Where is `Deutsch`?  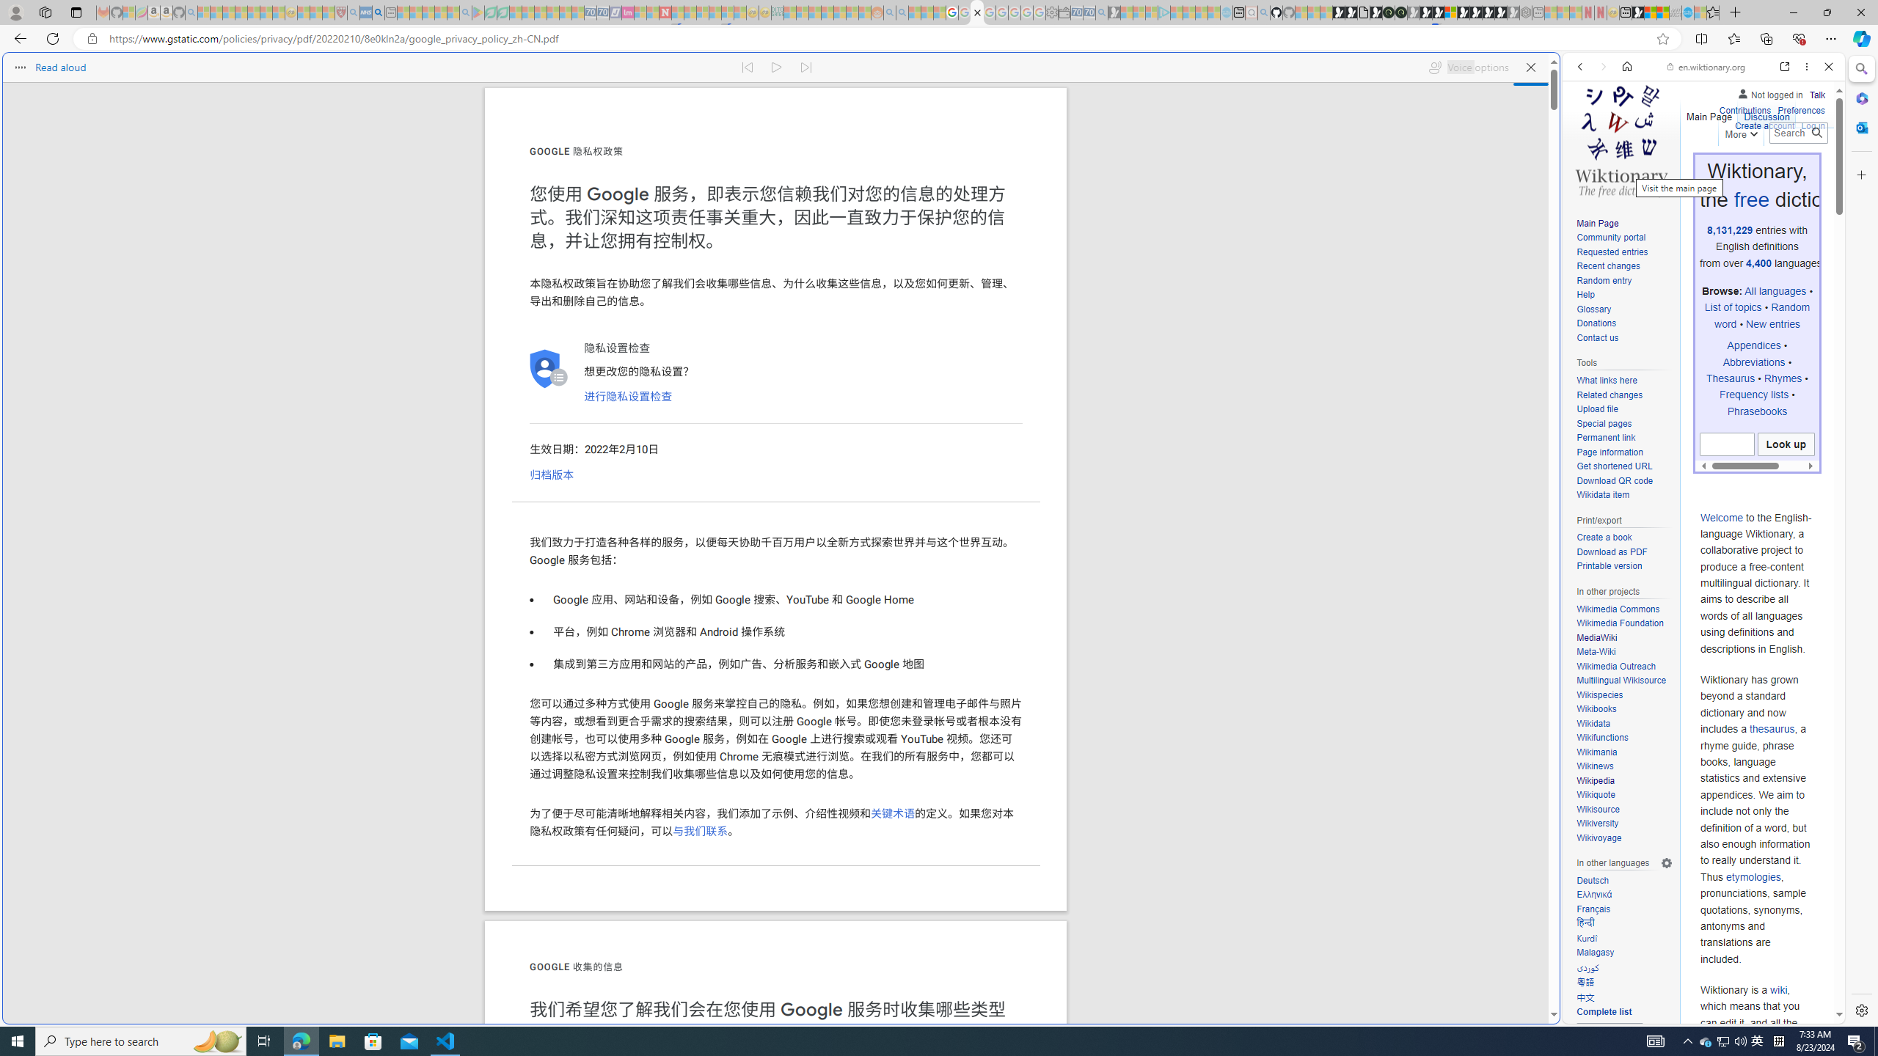 Deutsch is located at coordinates (1592, 880).